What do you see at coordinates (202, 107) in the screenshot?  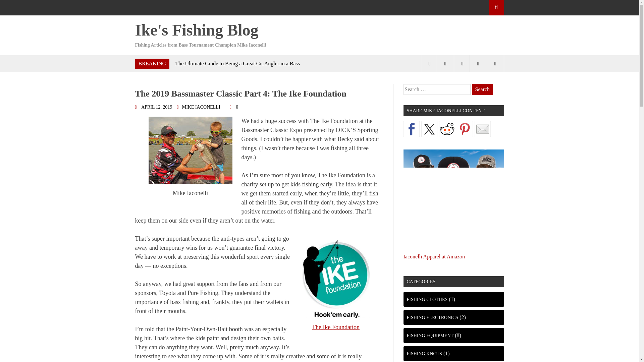 I see `MIKE IACONELLI` at bounding box center [202, 107].